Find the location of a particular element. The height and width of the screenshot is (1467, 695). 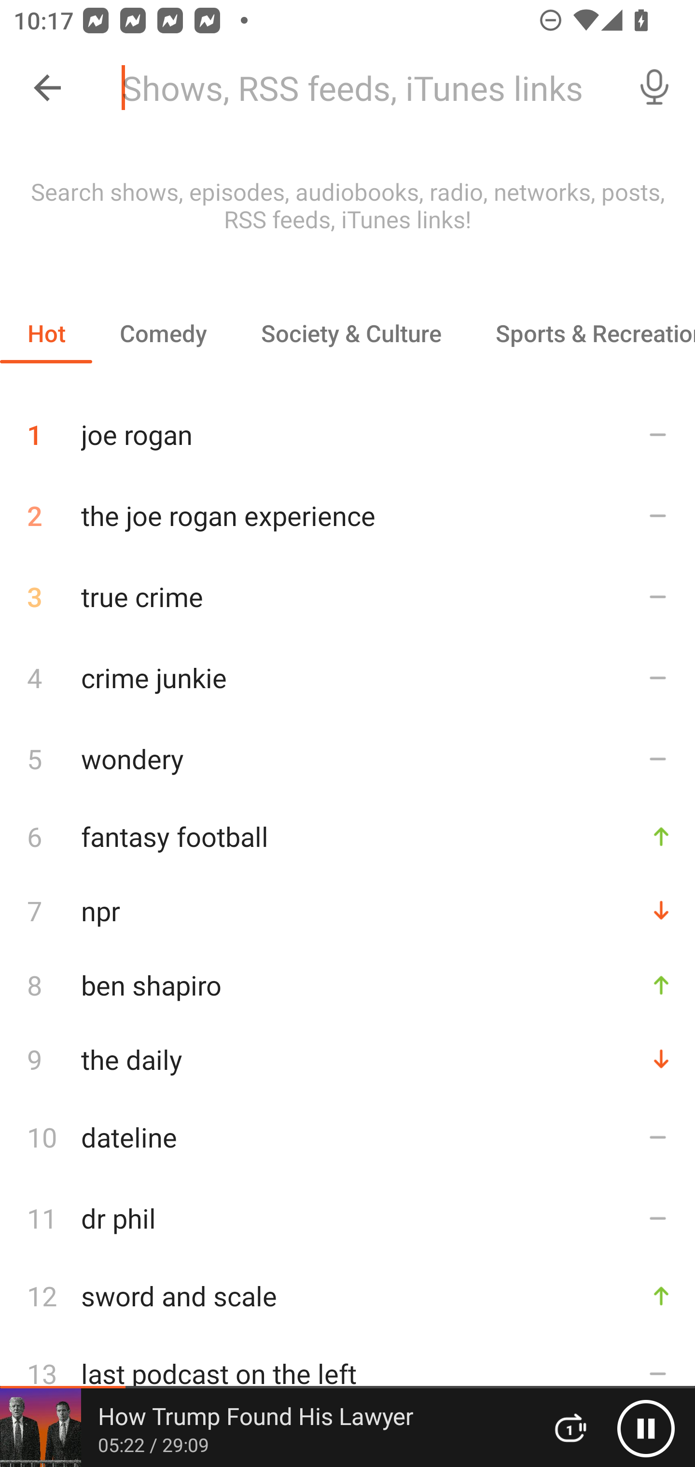

12 sword and scale is located at coordinates (347, 1296).